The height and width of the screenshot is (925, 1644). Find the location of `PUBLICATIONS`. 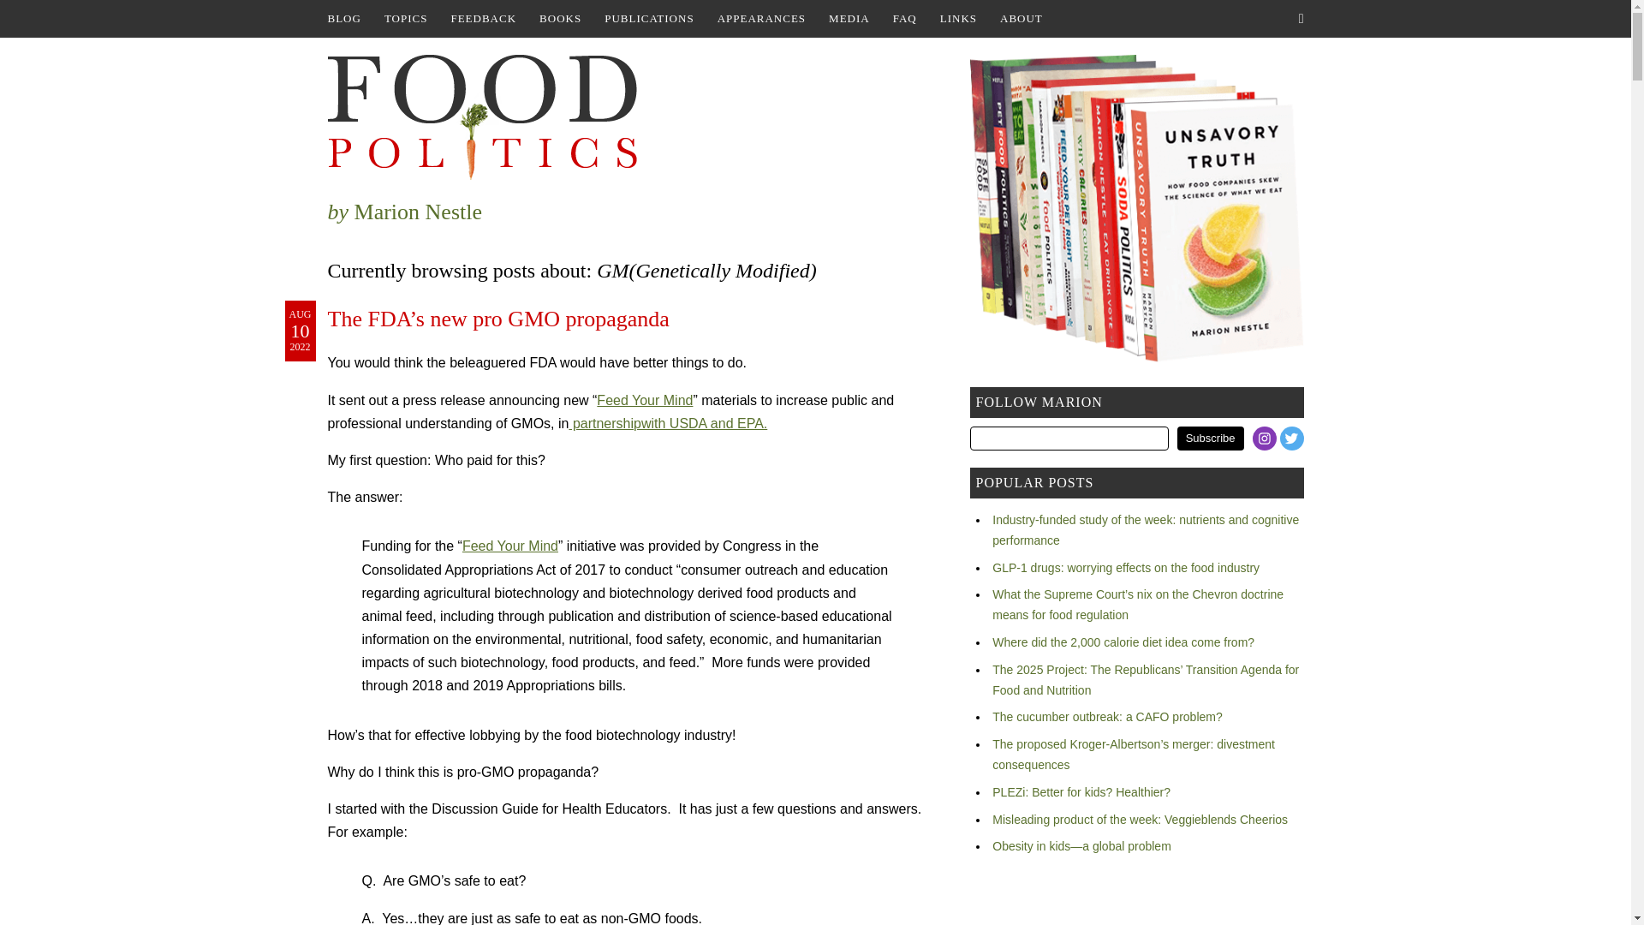

PUBLICATIONS is located at coordinates (648, 19).